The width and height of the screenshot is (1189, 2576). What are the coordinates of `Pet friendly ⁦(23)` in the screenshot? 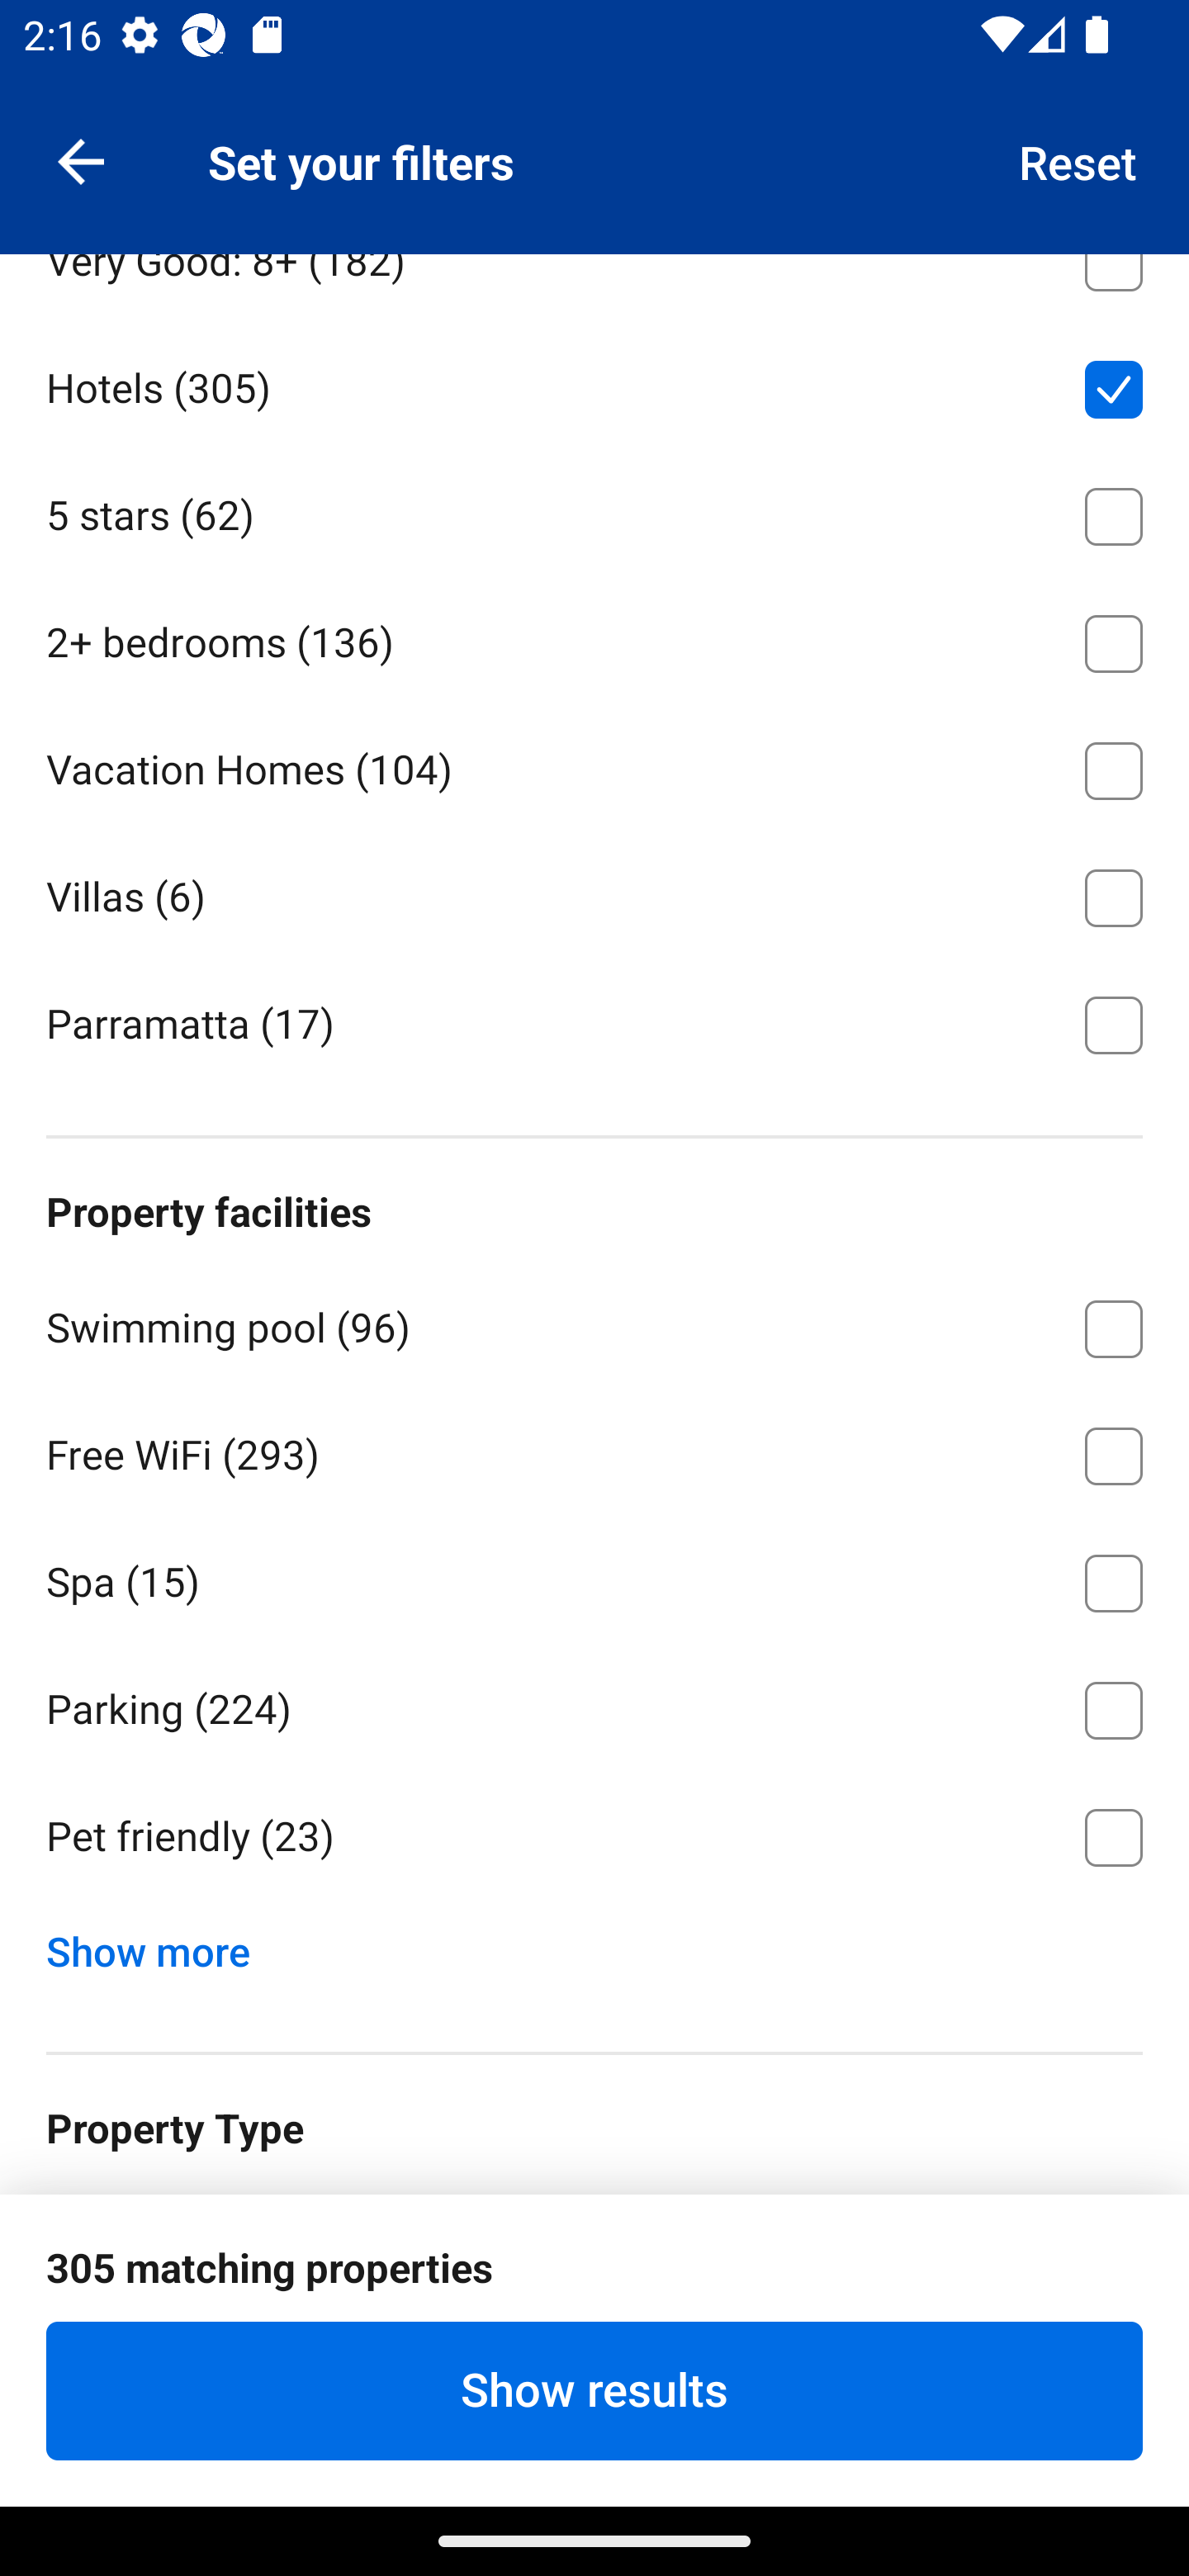 It's located at (594, 1838).